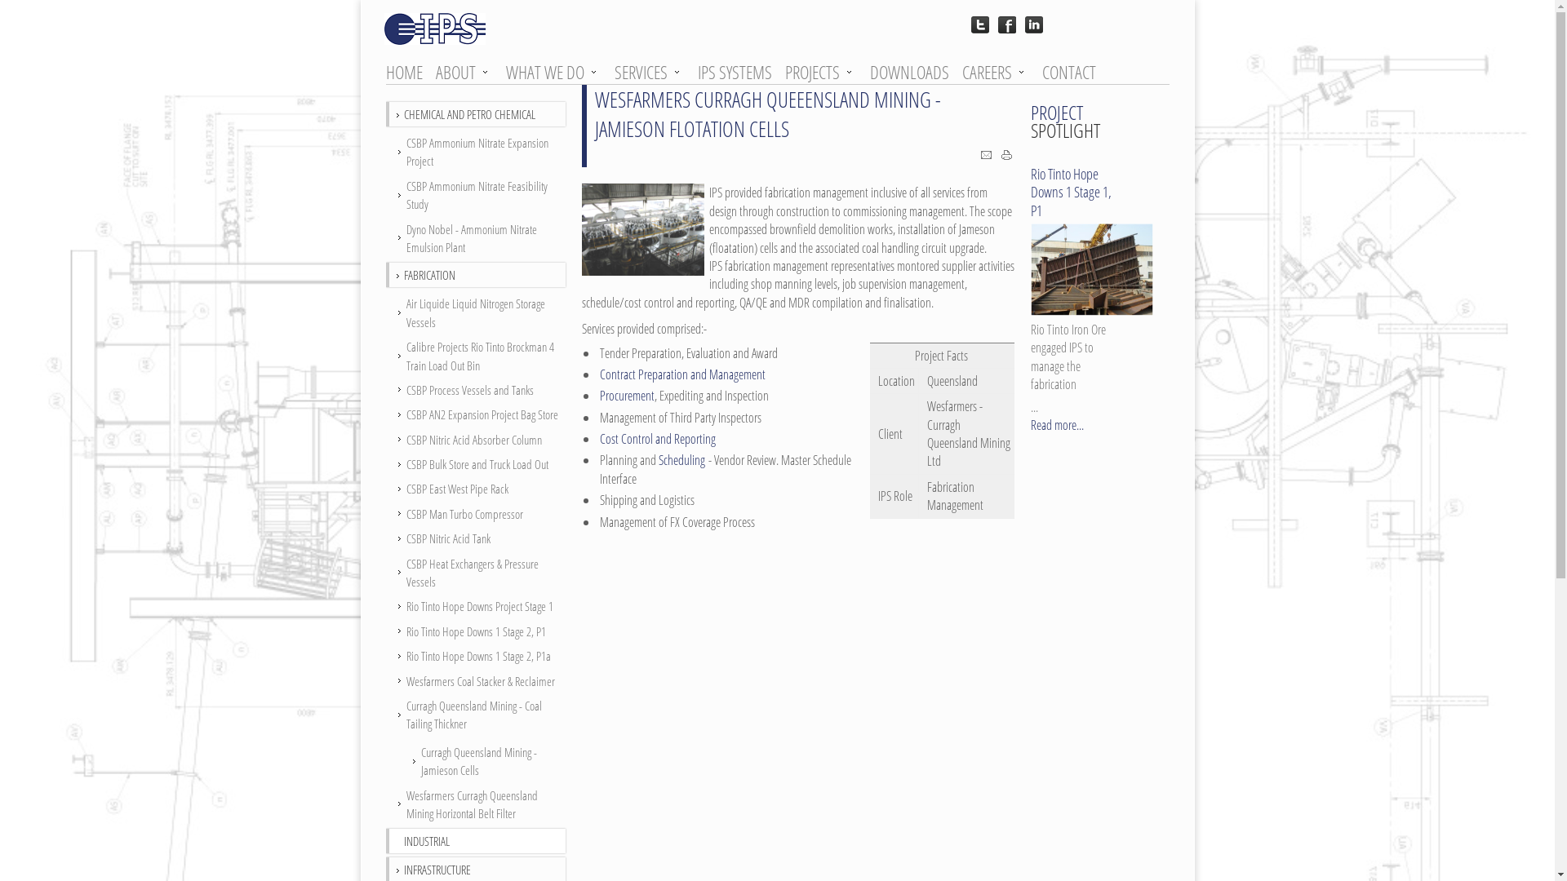 The width and height of the screenshot is (1567, 881). What do you see at coordinates (477, 390) in the screenshot?
I see `CSBP Process Vessels and Tanks` at bounding box center [477, 390].